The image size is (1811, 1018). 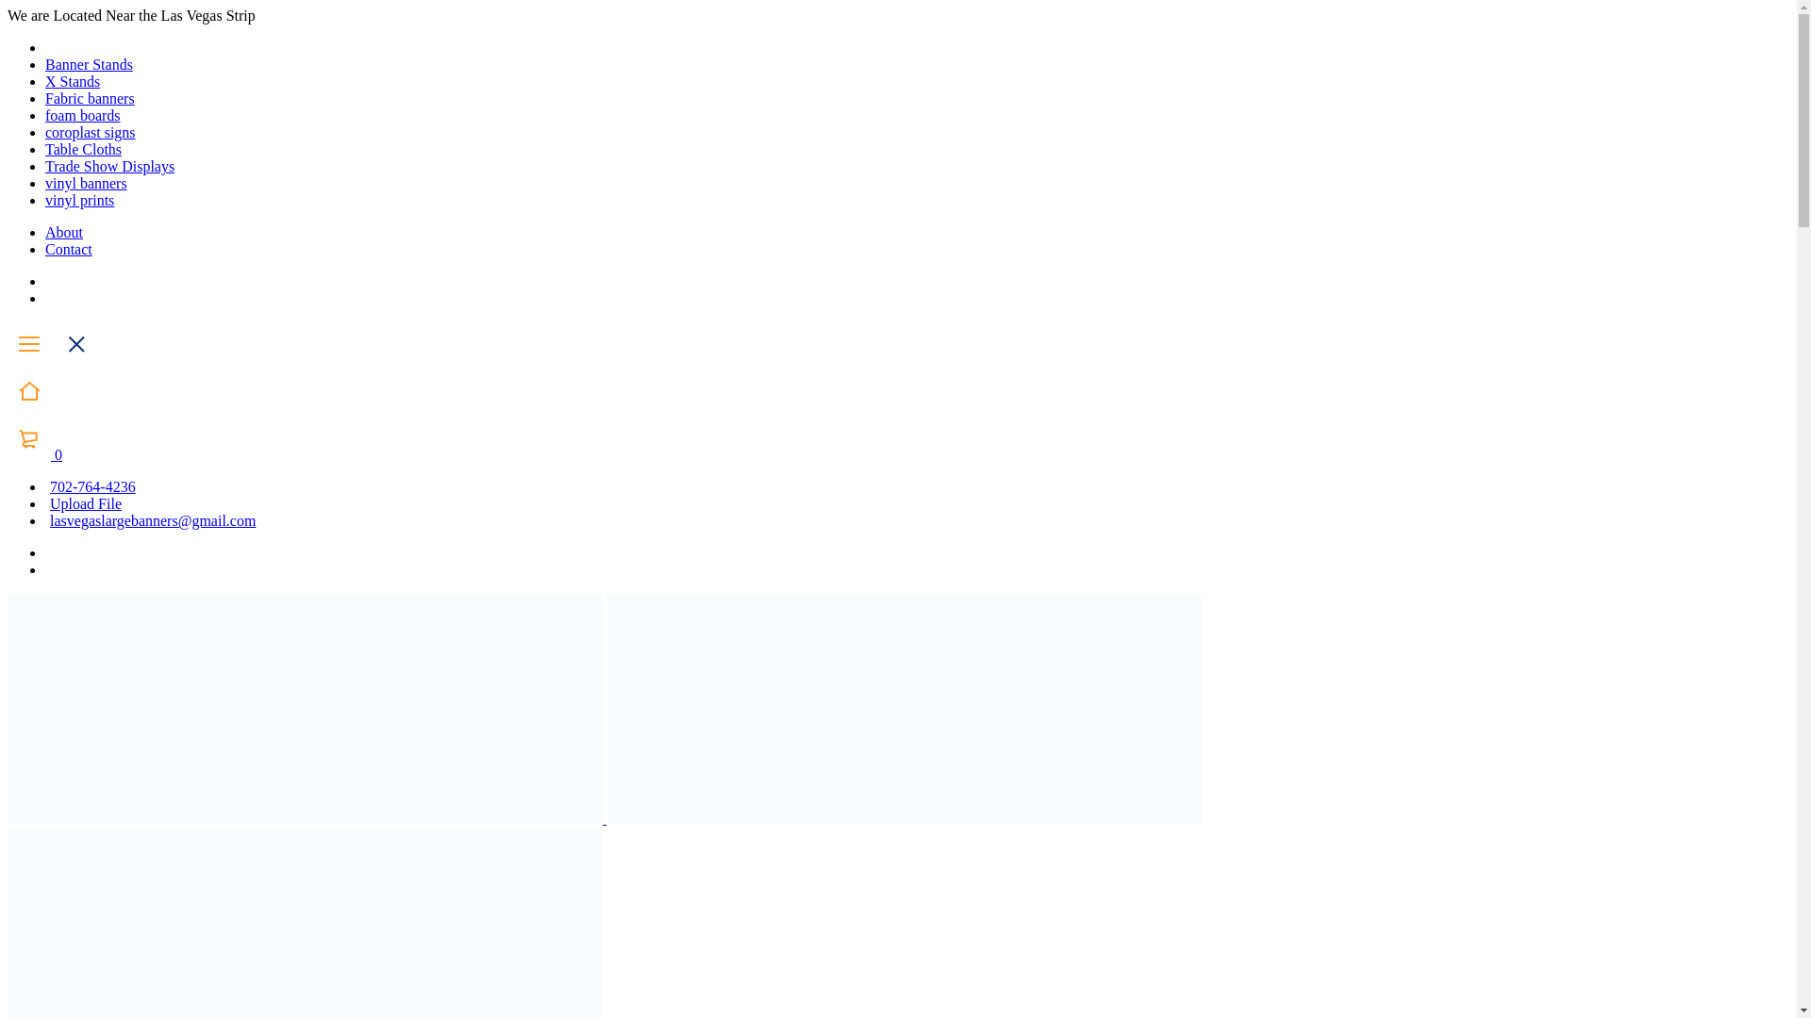 What do you see at coordinates (109, 166) in the screenshot?
I see `Trade Show Displays` at bounding box center [109, 166].